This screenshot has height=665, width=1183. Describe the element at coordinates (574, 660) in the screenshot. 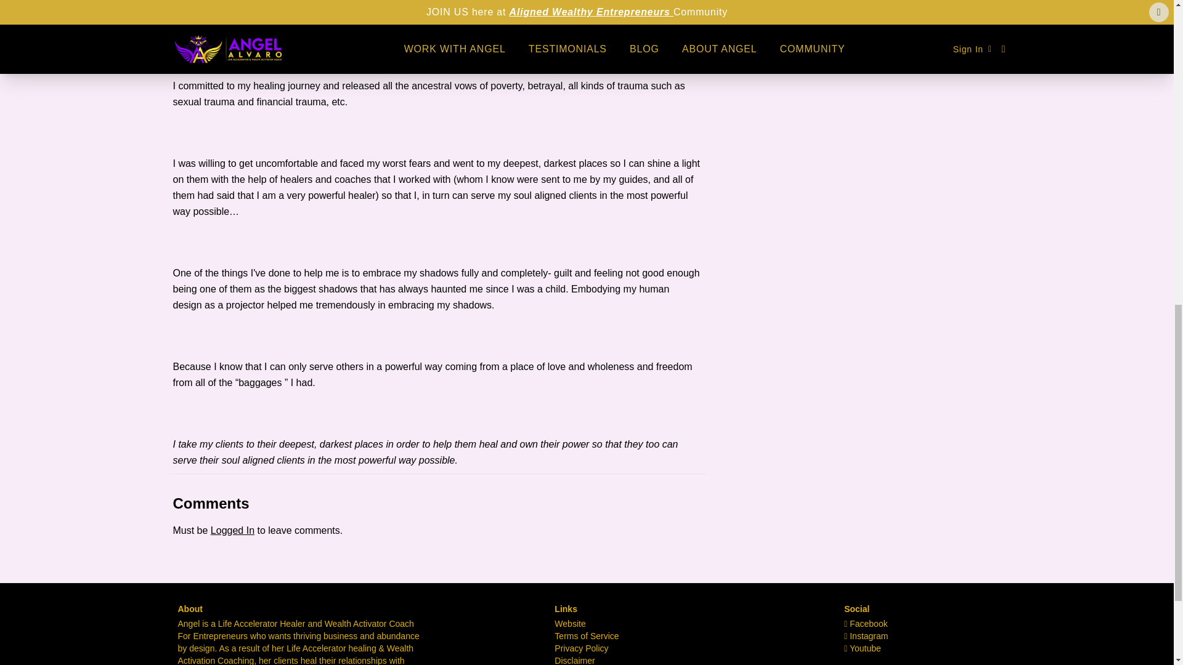

I see `Disclaimer` at that location.